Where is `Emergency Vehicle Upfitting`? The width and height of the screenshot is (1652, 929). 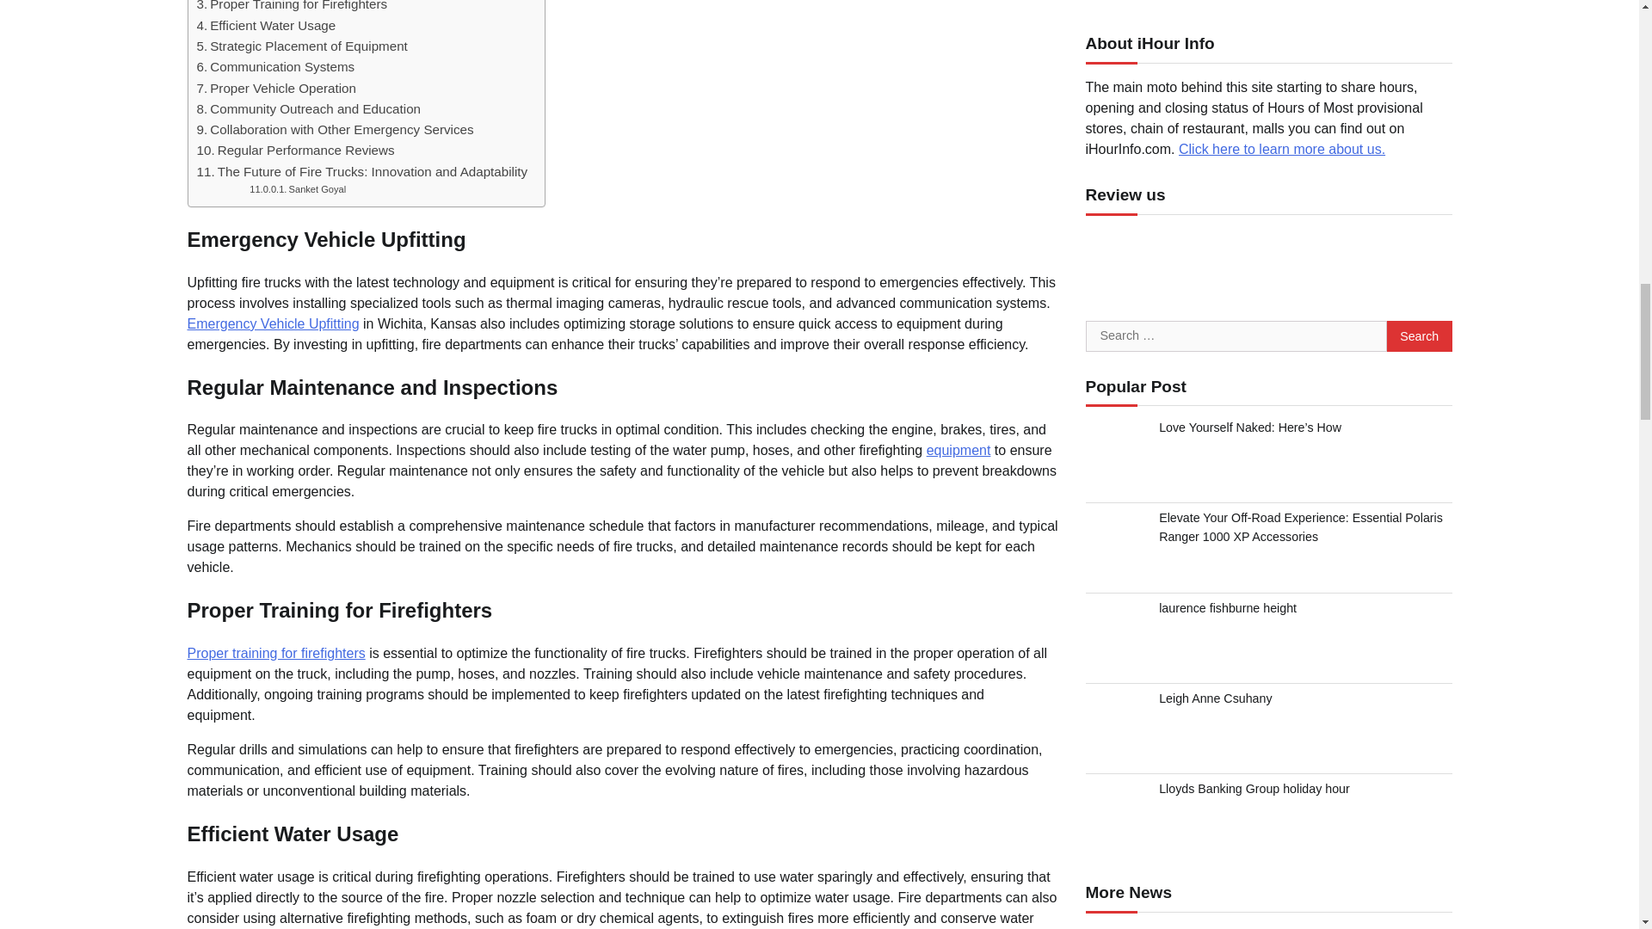
Emergency Vehicle Upfitting is located at coordinates (274, 323).